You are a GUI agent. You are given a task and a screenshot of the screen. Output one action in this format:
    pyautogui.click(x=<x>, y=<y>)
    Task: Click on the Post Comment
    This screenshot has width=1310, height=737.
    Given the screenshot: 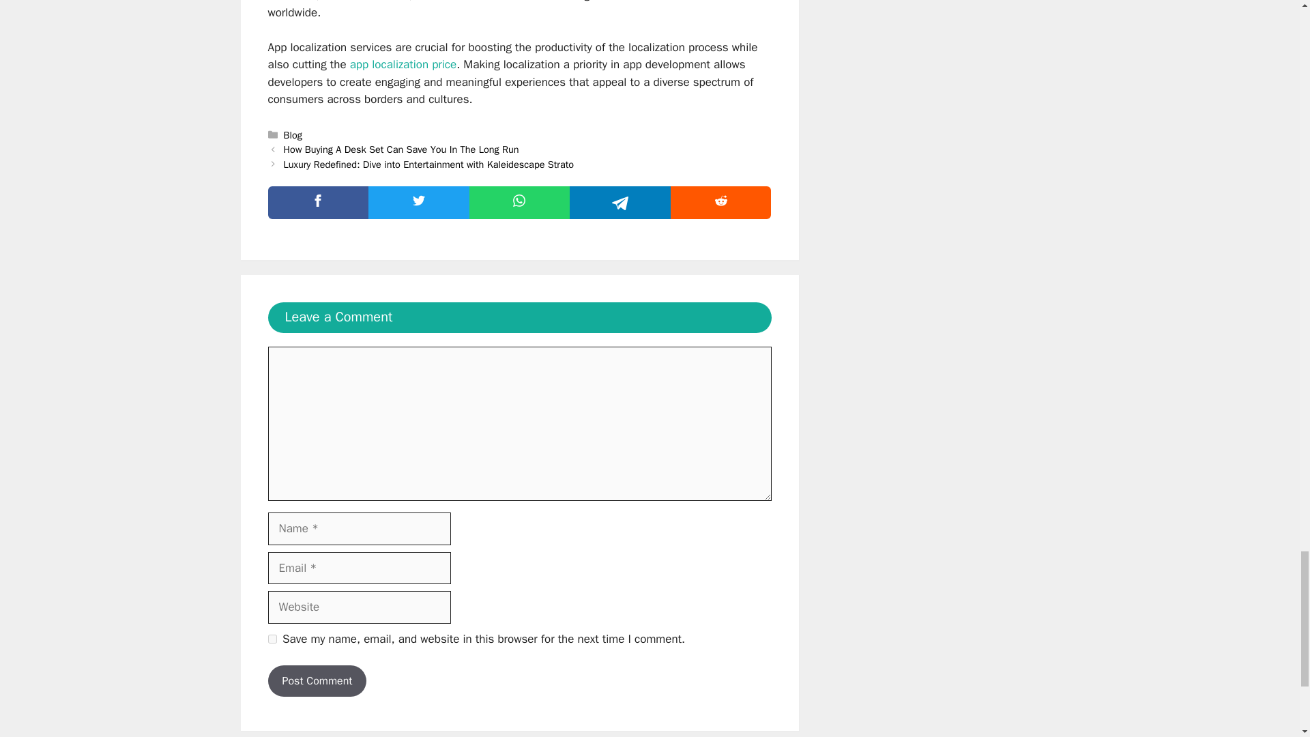 What is the action you would take?
    pyautogui.click(x=317, y=681)
    